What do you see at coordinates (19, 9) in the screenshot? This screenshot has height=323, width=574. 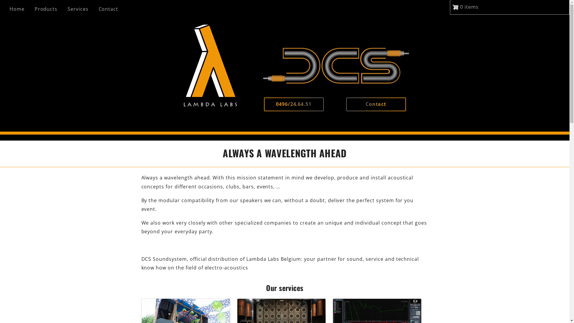 I see `Home` at bounding box center [19, 9].